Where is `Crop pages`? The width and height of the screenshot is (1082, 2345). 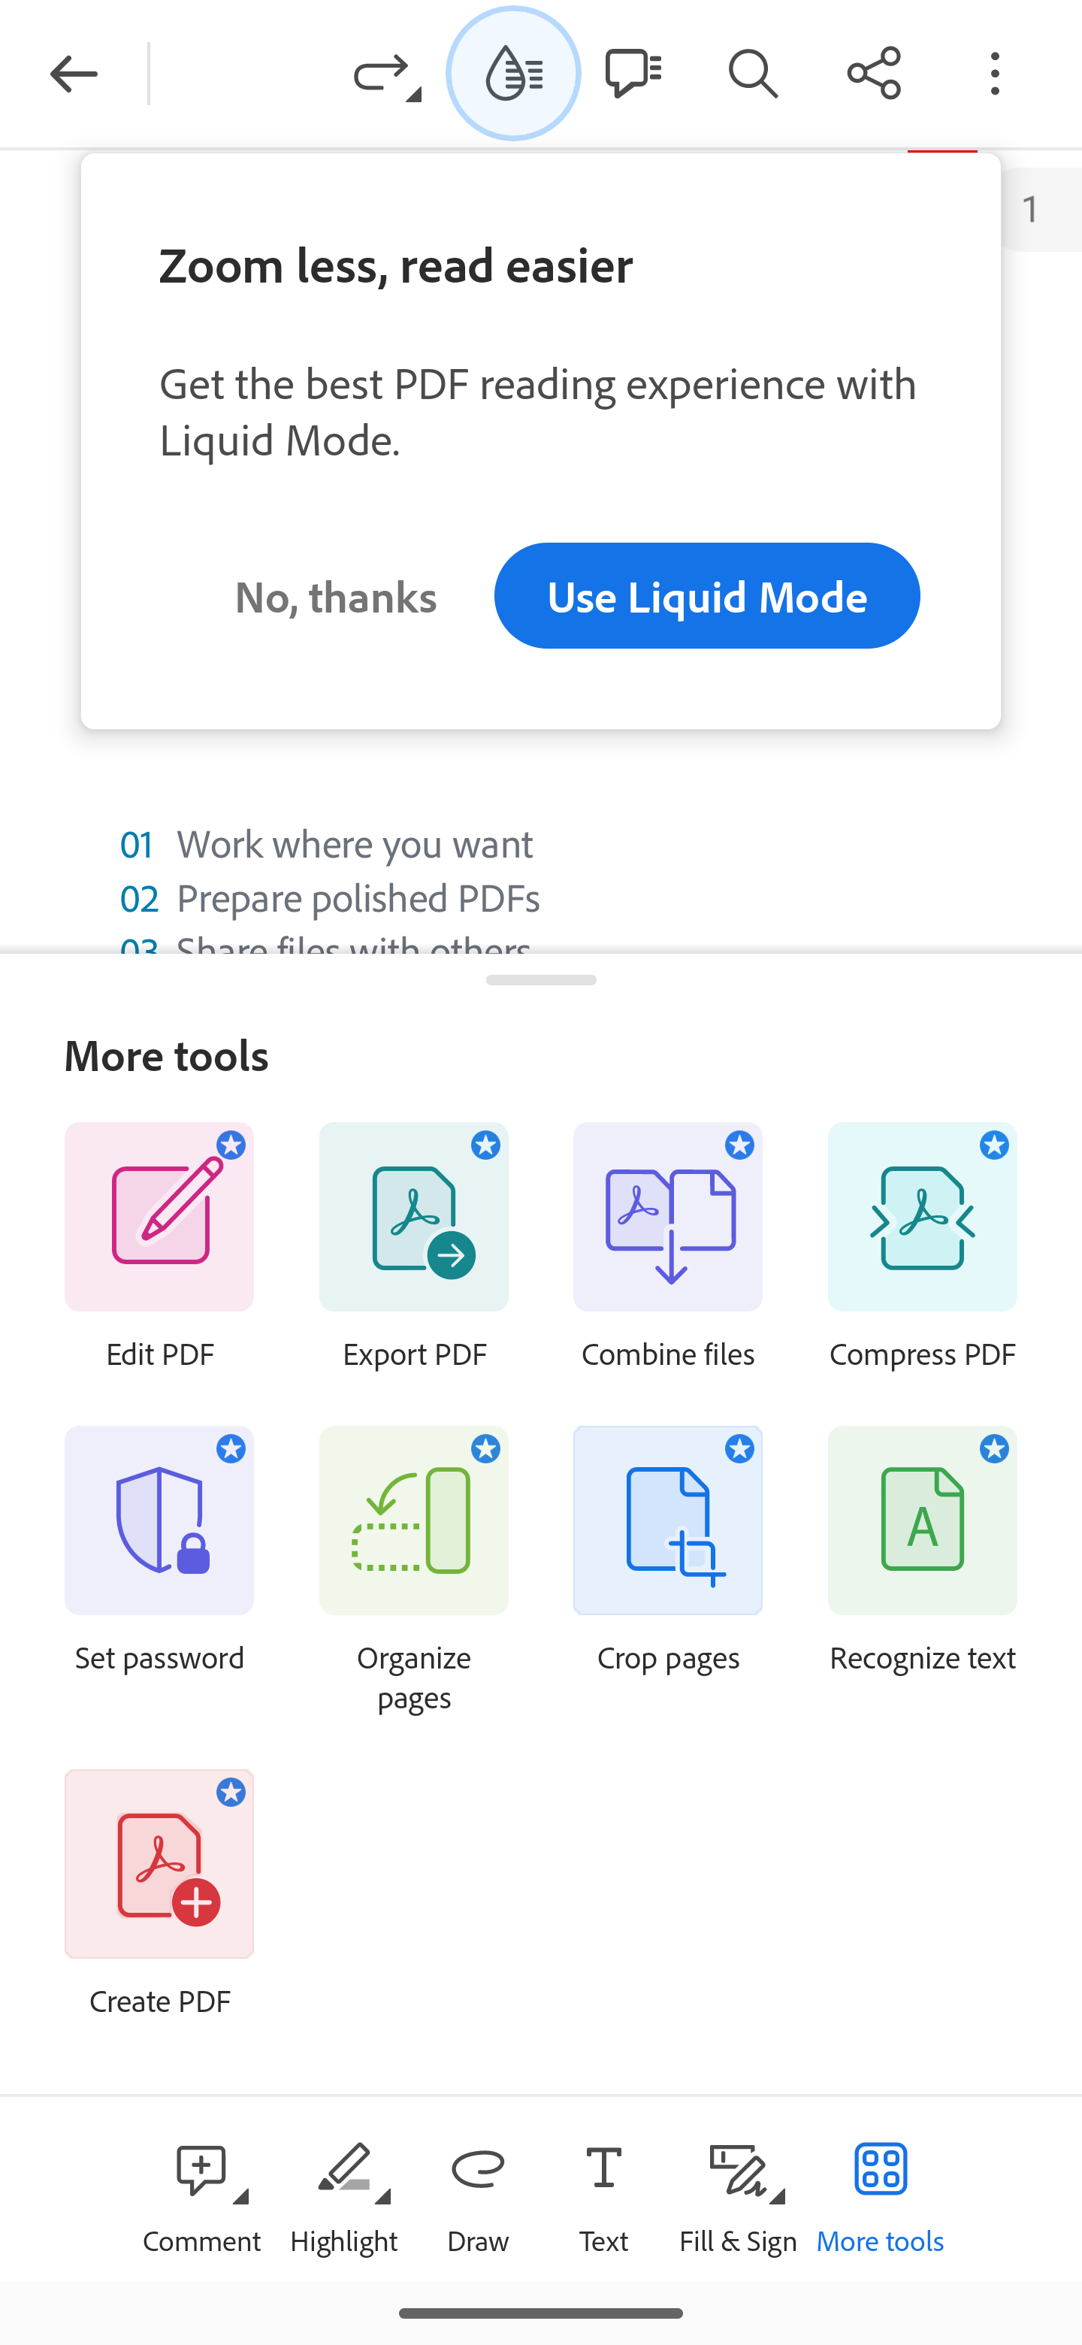 Crop pages is located at coordinates (668, 1596).